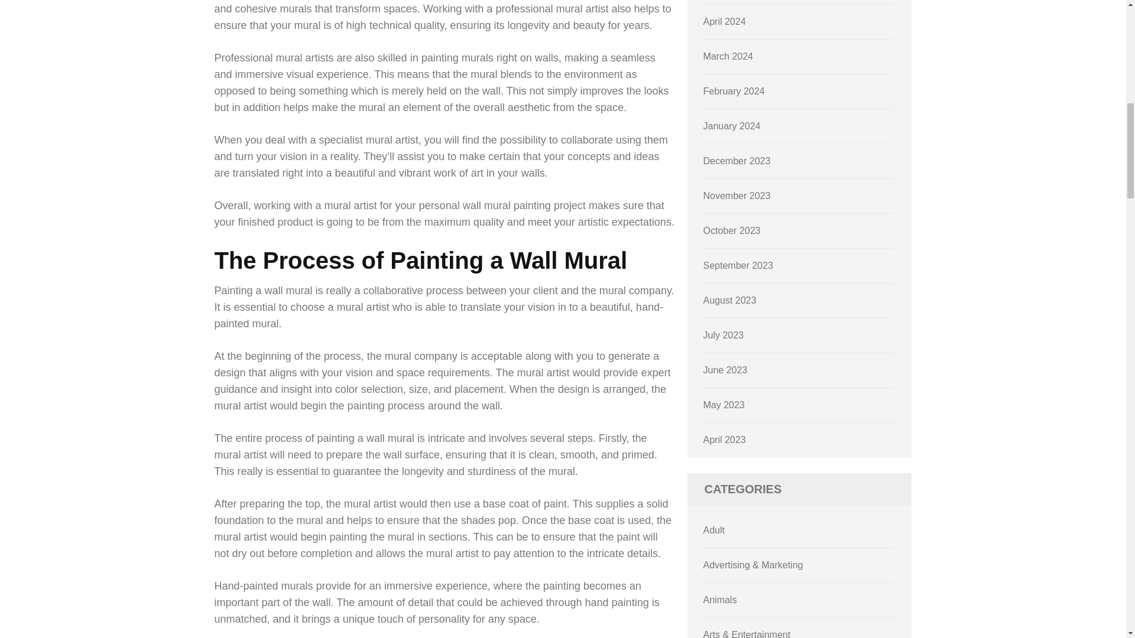 The image size is (1135, 638). I want to click on August 2023, so click(730, 300).